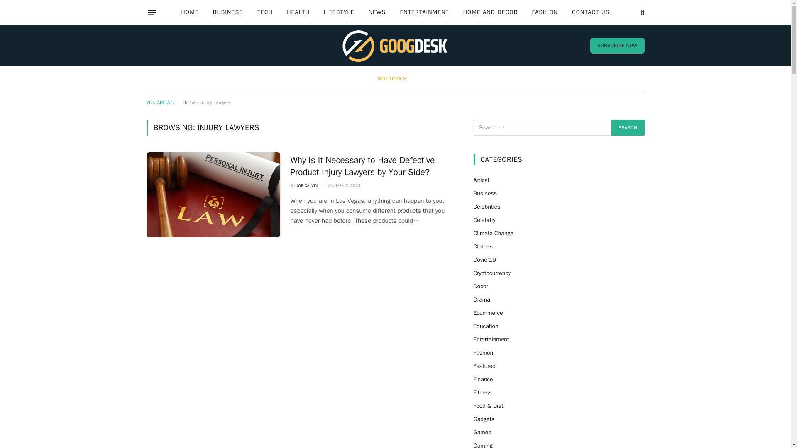 The height and width of the screenshot is (448, 797). I want to click on HEALTH, so click(298, 12).